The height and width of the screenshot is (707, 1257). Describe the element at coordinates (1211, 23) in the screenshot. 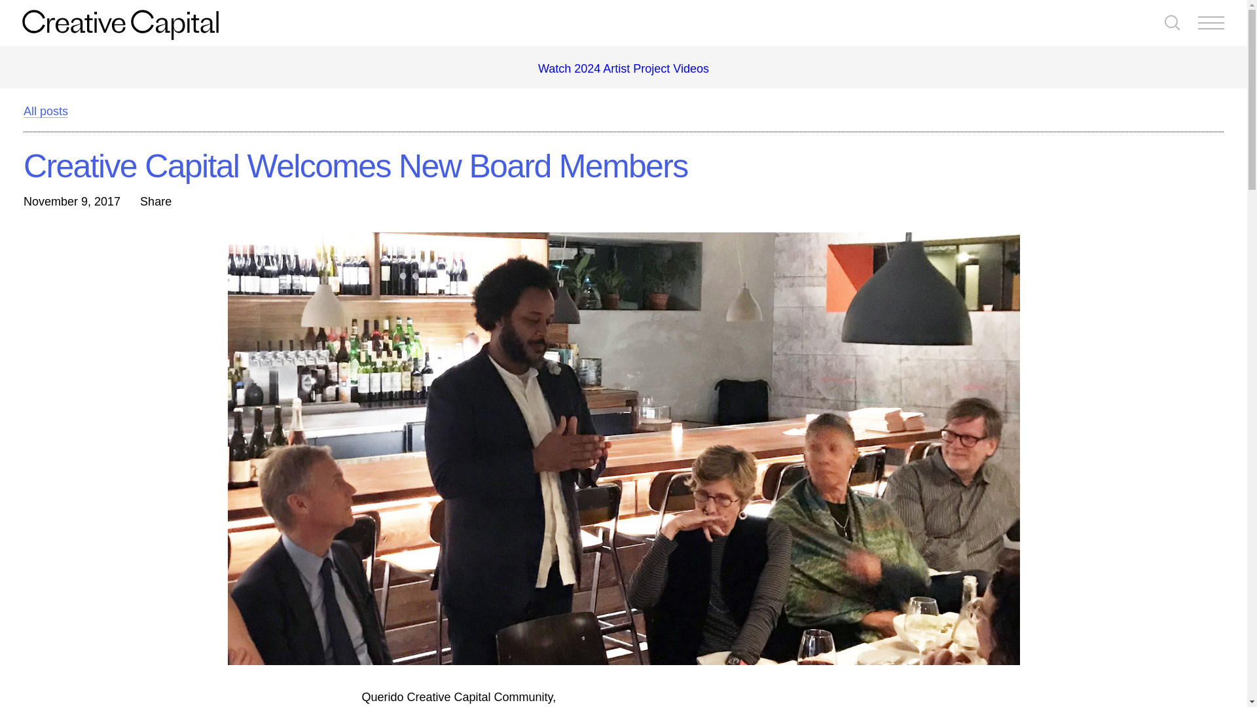

I see `Menu` at that location.